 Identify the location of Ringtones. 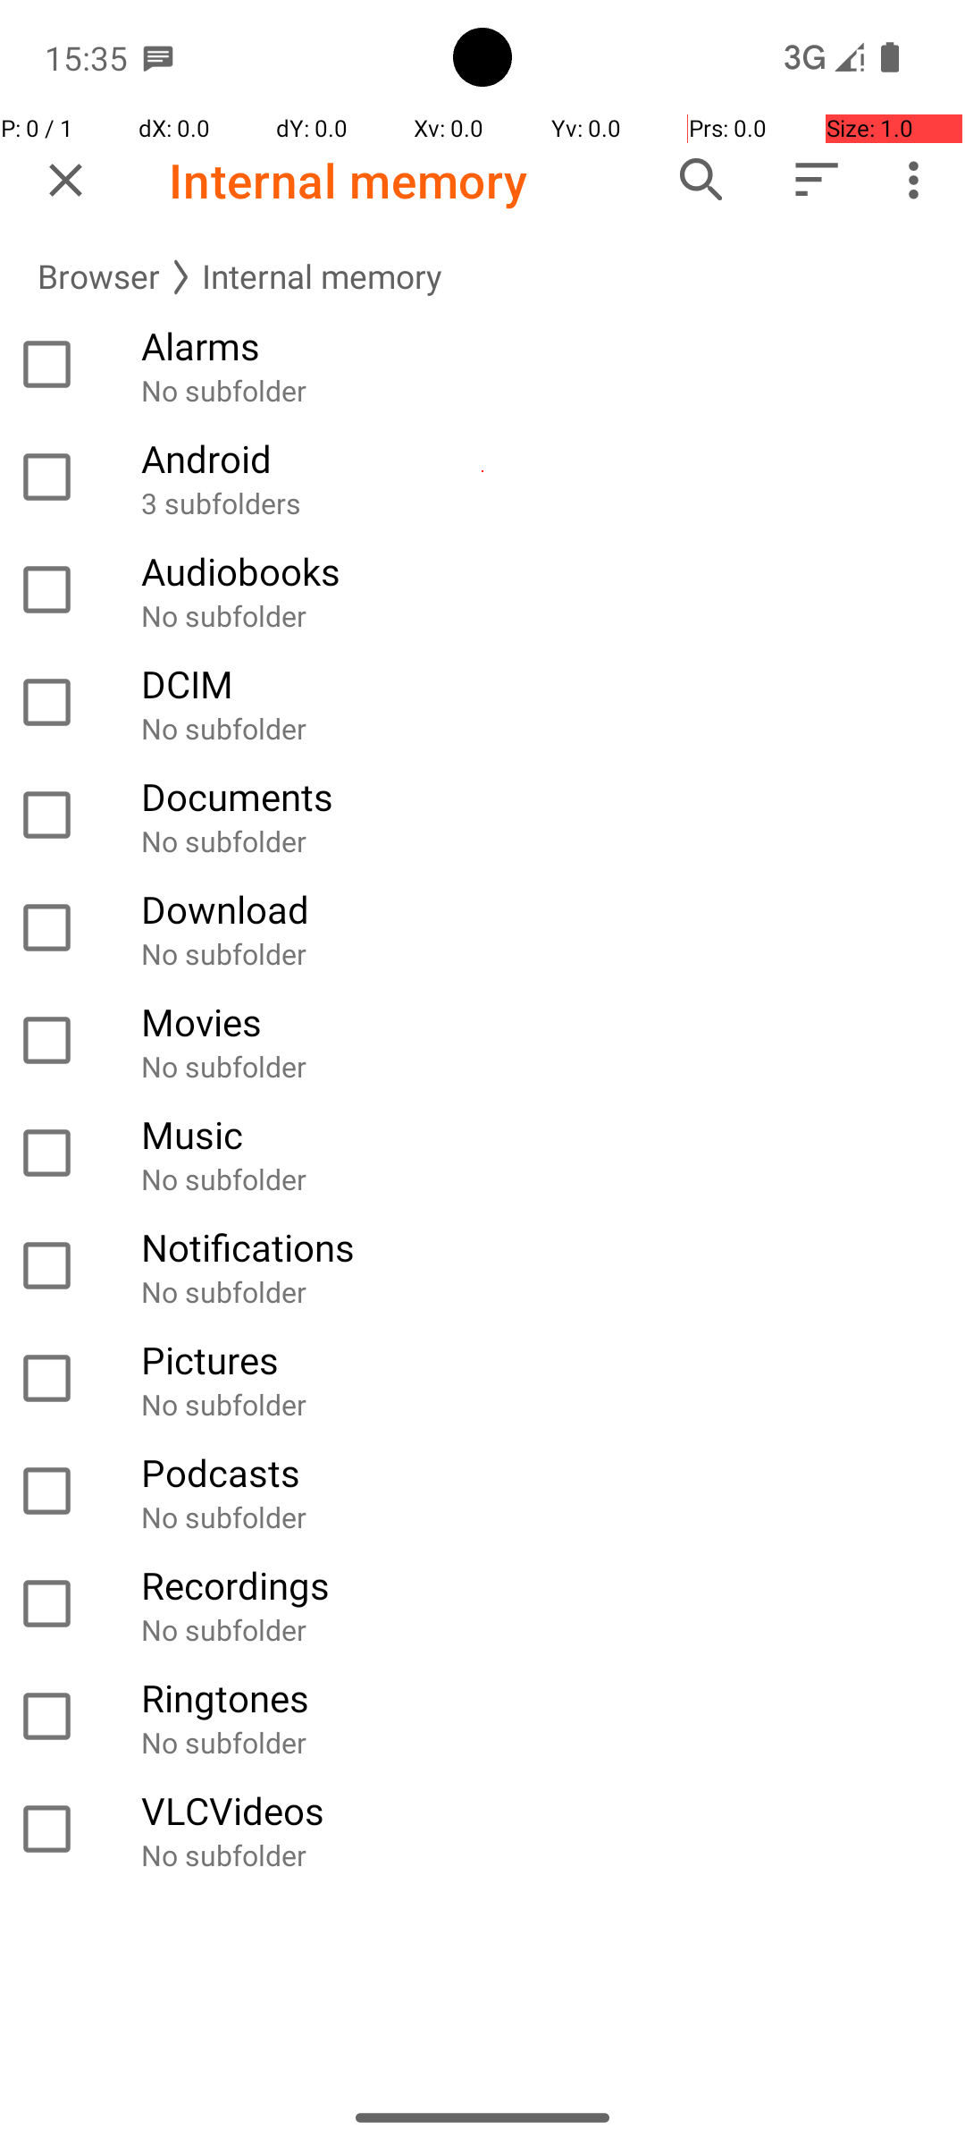
(543, 1697).